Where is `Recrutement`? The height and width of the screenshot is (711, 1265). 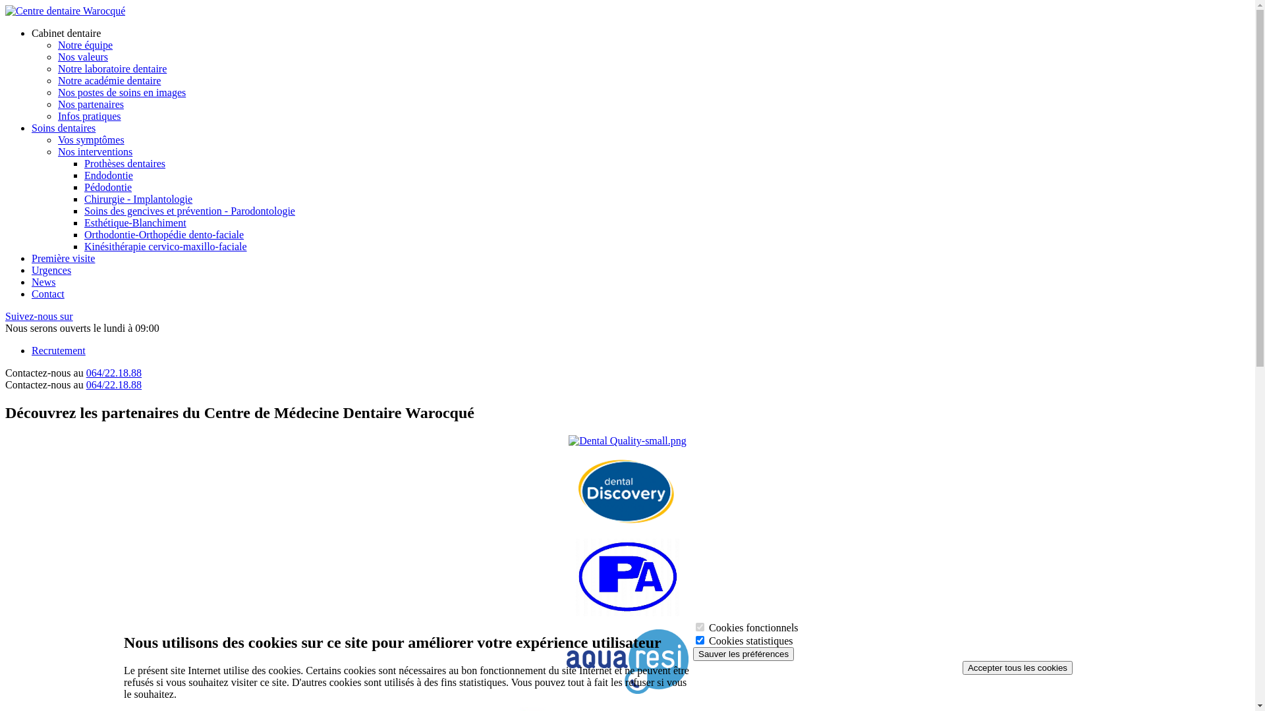 Recrutement is located at coordinates (59, 350).